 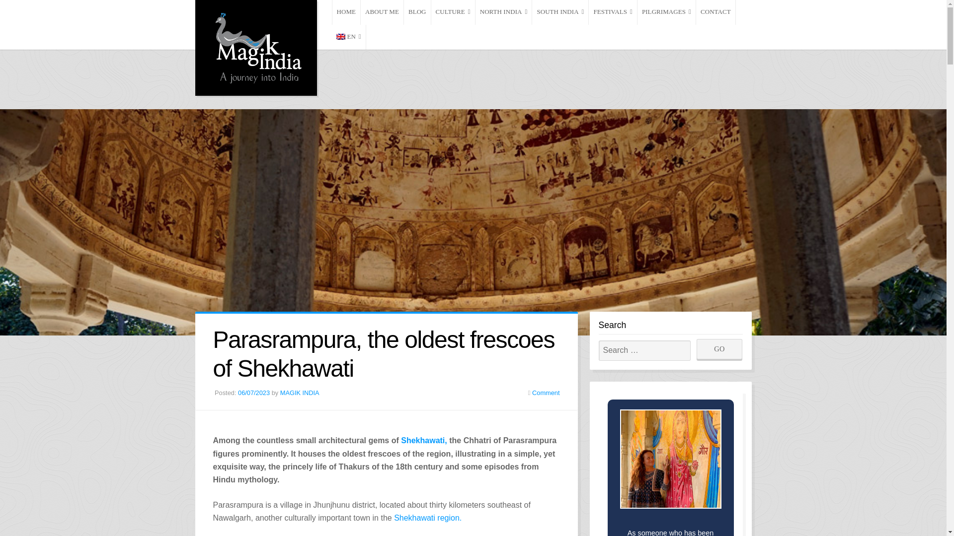 What do you see at coordinates (417, 12) in the screenshot?
I see `BLOG` at bounding box center [417, 12].